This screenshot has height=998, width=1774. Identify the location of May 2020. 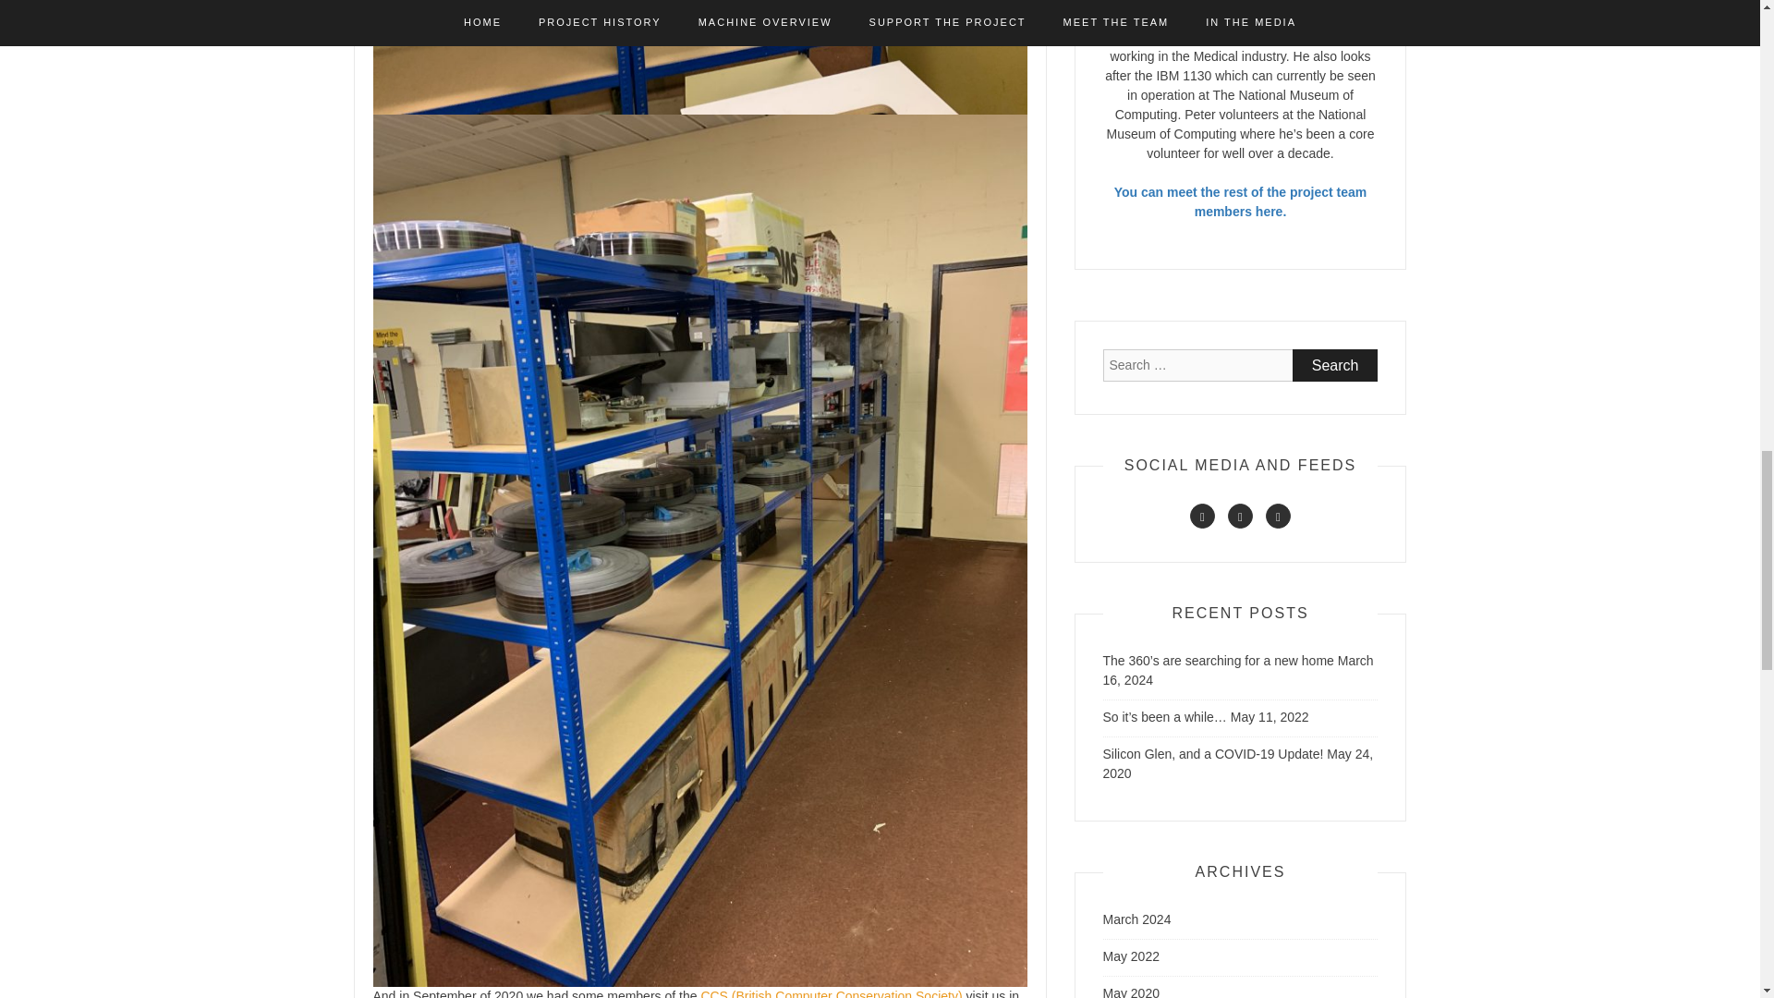
(1131, 992).